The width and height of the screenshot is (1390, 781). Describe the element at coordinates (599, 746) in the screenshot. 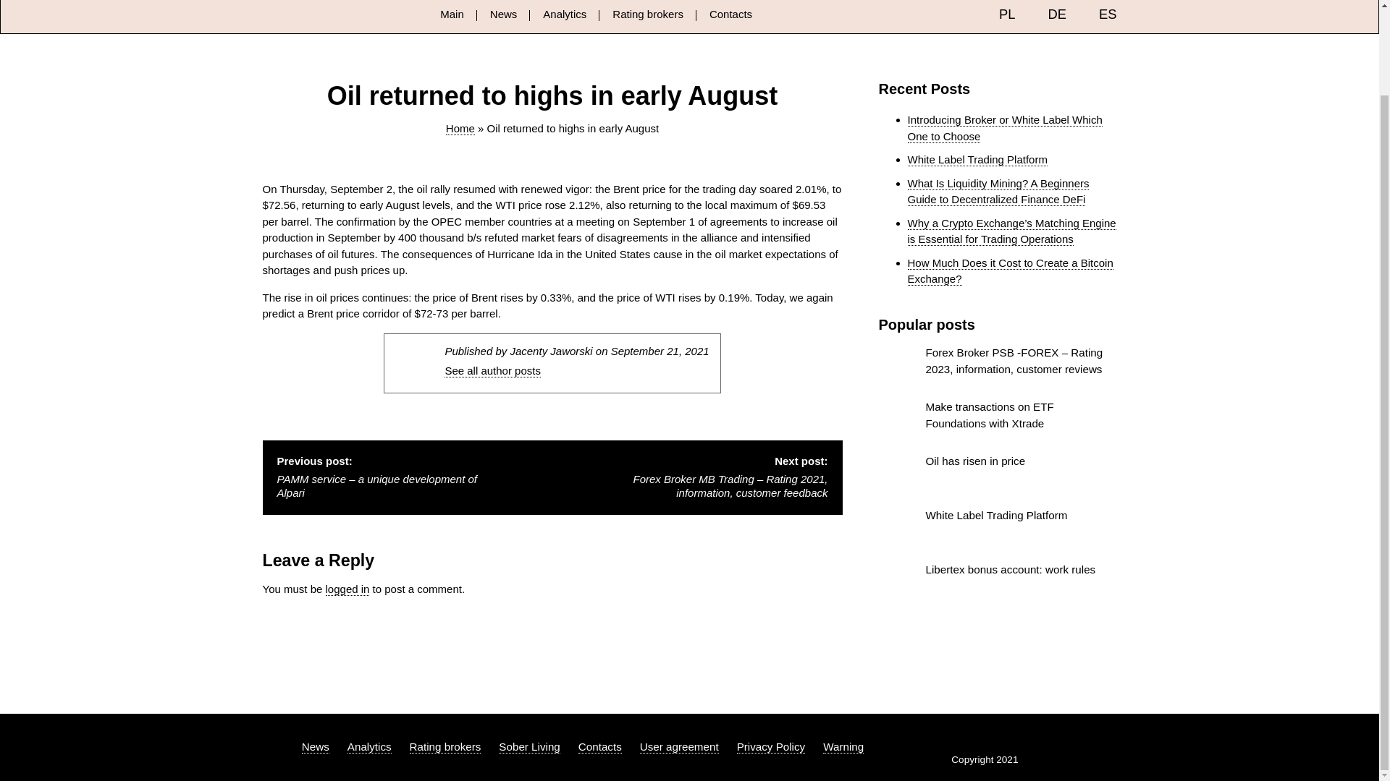

I see `Contacts` at that location.